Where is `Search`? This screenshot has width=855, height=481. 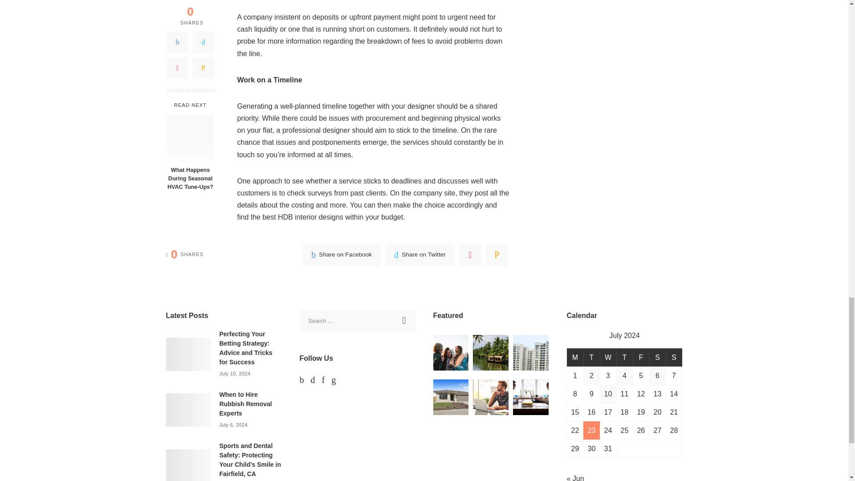
Search is located at coordinates (404, 321).